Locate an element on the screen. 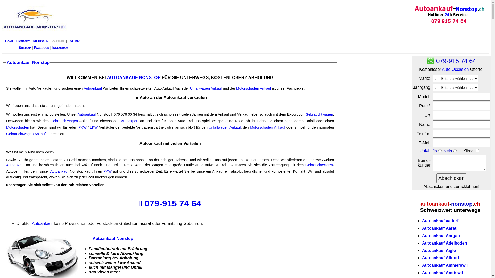  Autoankauf Ammerswil is located at coordinates (445, 265).